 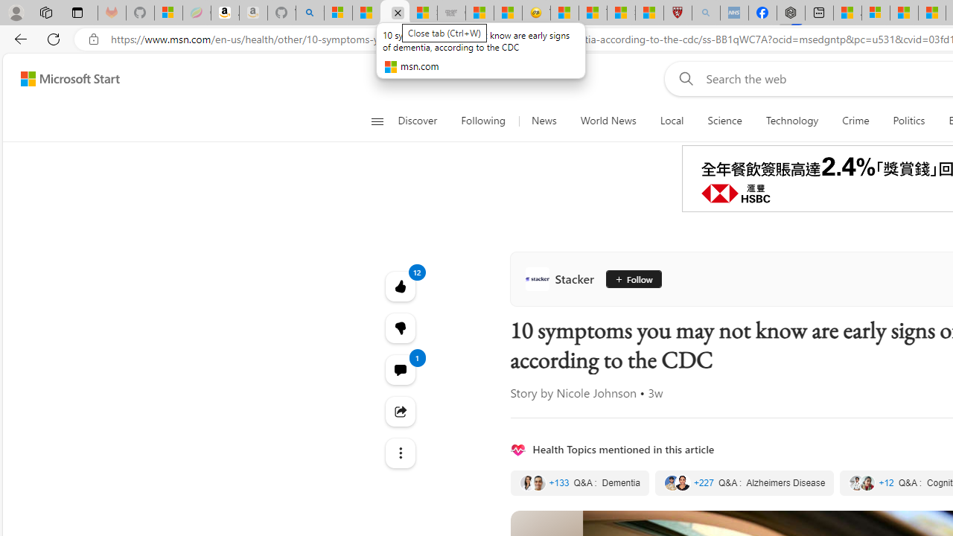 I want to click on Following, so click(x=484, y=121).